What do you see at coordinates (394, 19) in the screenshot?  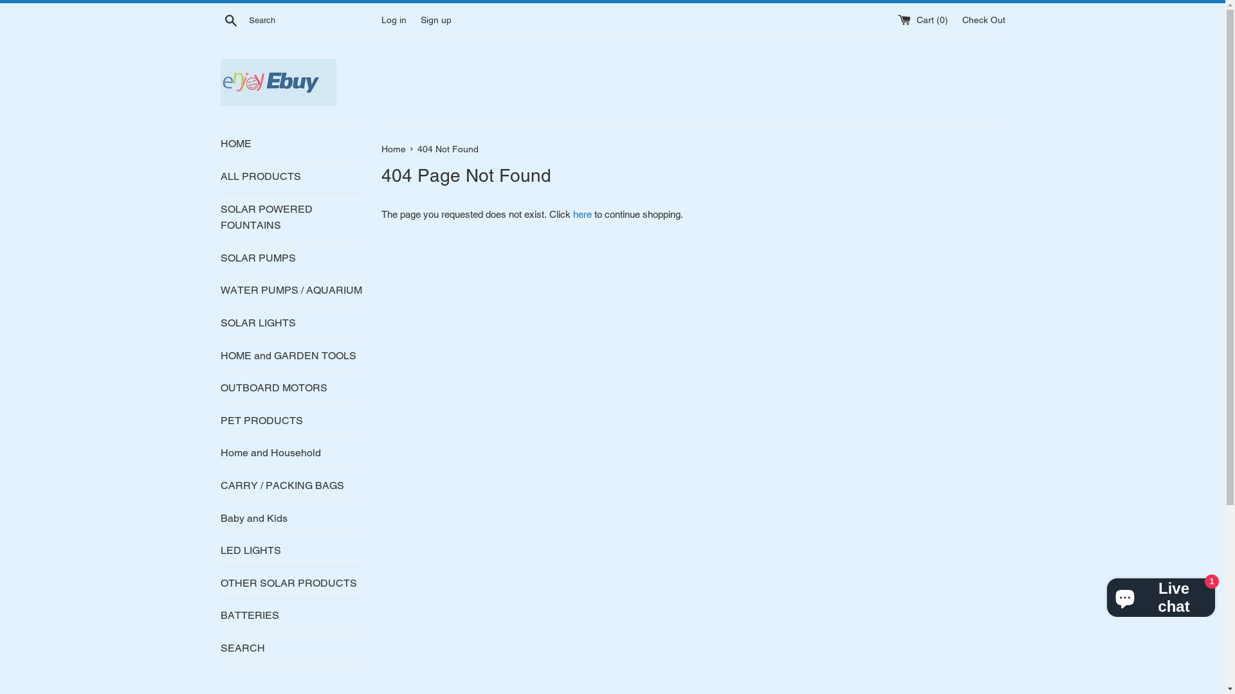 I see `Log in` at bounding box center [394, 19].